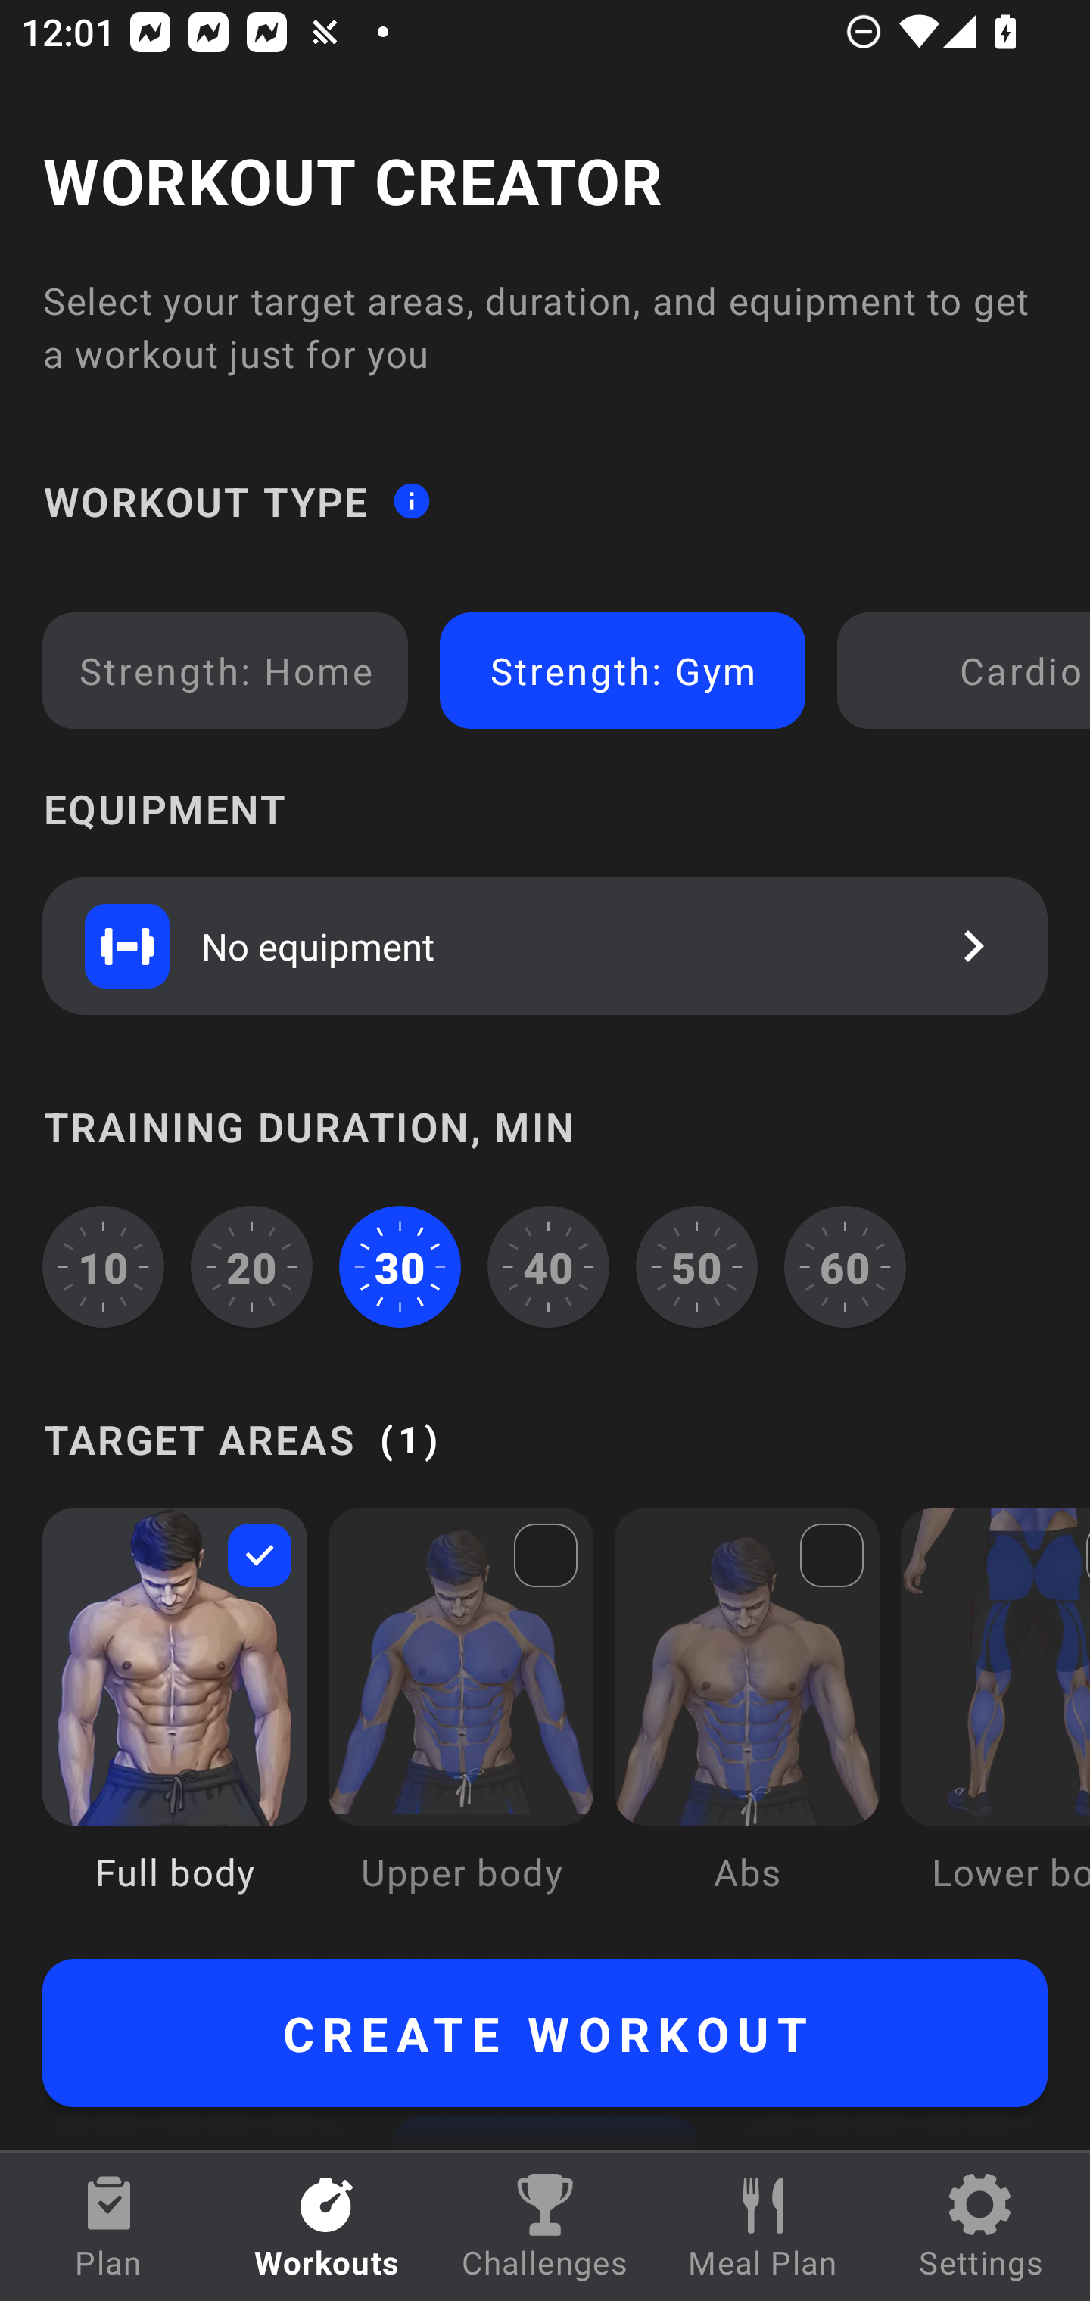 The image size is (1090, 2301). Describe the element at coordinates (763, 2227) in the screenshot. I see ` Meal Plan ` at that location.